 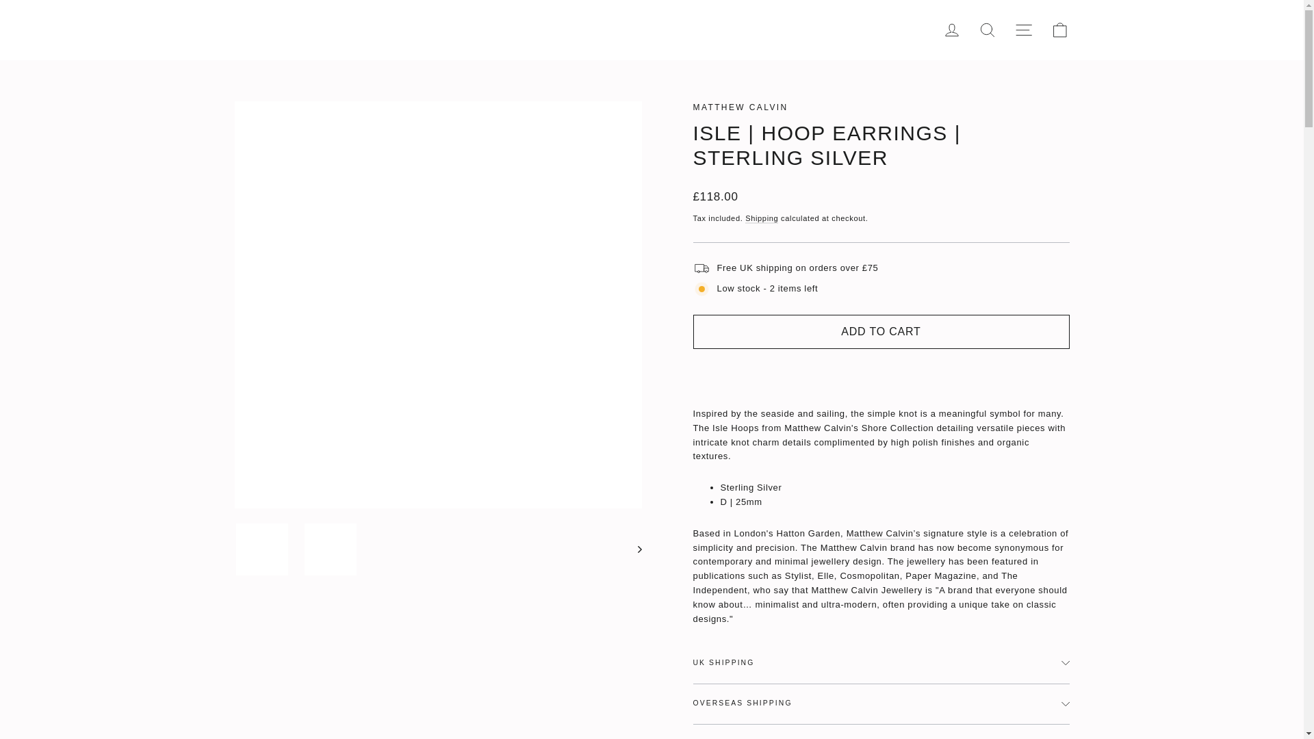 I want to click on icon-search, so click(x=987, y=30).